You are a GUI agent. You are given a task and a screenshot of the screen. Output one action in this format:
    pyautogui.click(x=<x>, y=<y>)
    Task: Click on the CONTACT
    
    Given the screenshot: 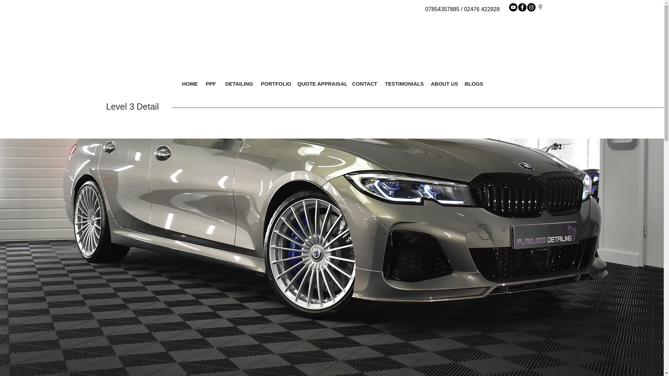 What is the action you would take?
    pyautogui.click(x=363, y=84)
    